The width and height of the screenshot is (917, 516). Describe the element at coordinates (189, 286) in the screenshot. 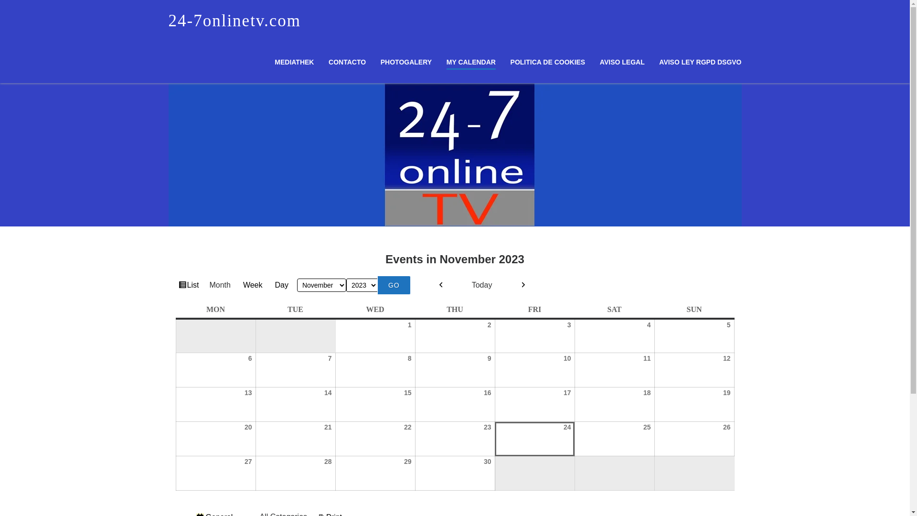

I see `View as
List` at that location.